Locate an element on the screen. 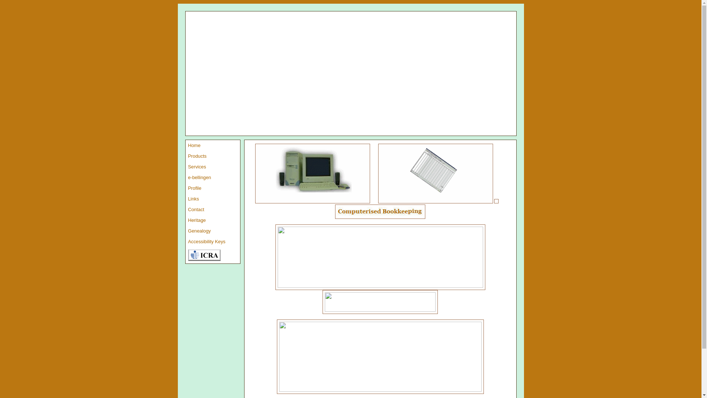  masthead is located at coordinates (351, 74).